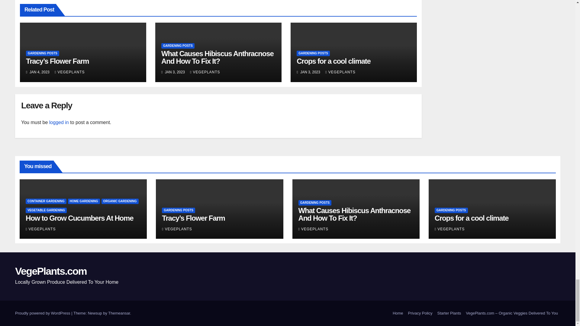 The image size is (580, 326). What do you see at coordinates (333, 61) in the screenshot?
I see `Permalink to: Crops for a cool climate` at bounding box center [333, 61].